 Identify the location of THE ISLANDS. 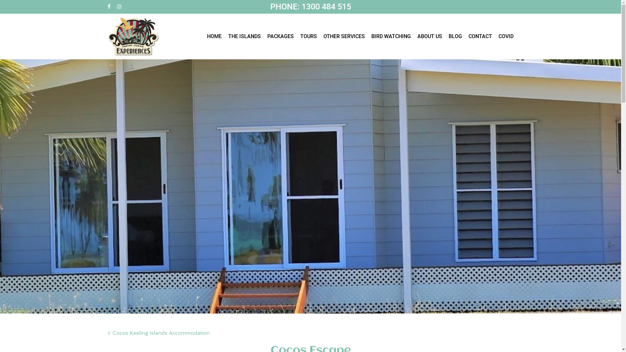
(245, 37).